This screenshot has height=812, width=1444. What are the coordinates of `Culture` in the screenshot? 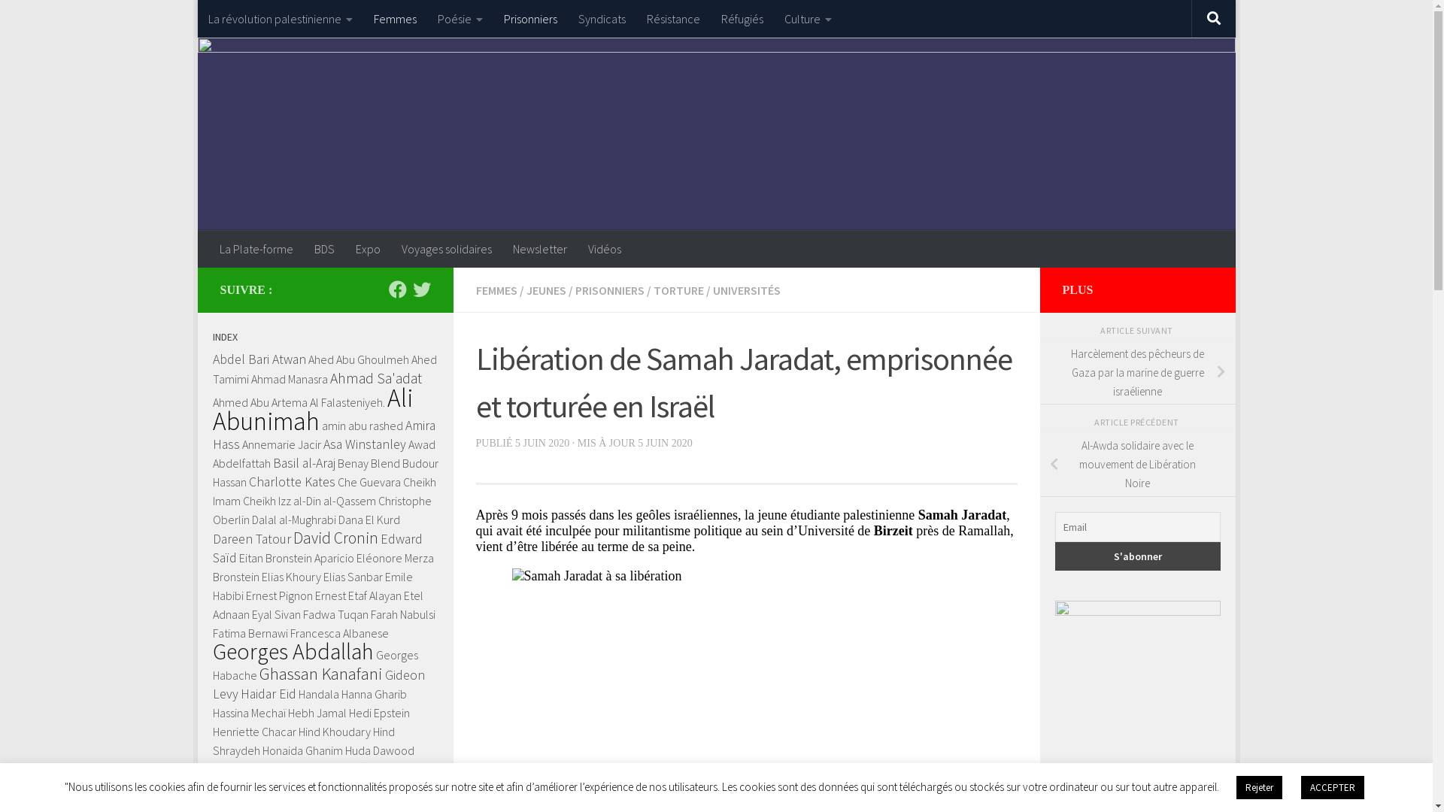 It's located at (808, 19).